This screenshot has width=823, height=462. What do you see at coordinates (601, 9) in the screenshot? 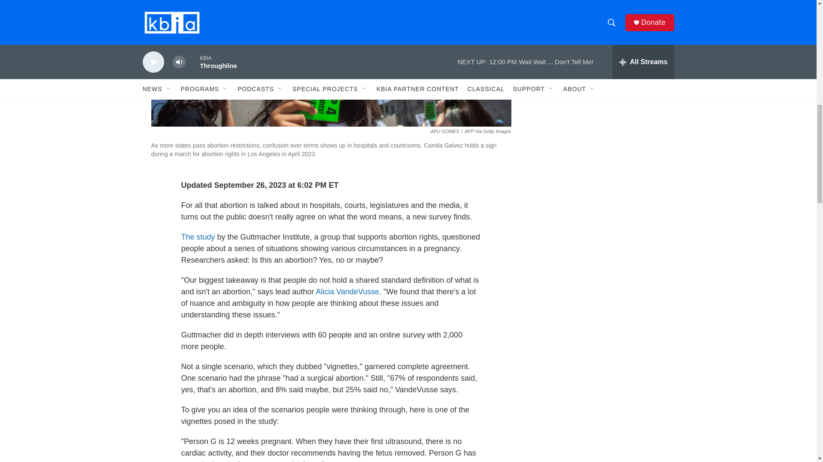
I see `3rd party ad content` at bounding box center [601, 9].